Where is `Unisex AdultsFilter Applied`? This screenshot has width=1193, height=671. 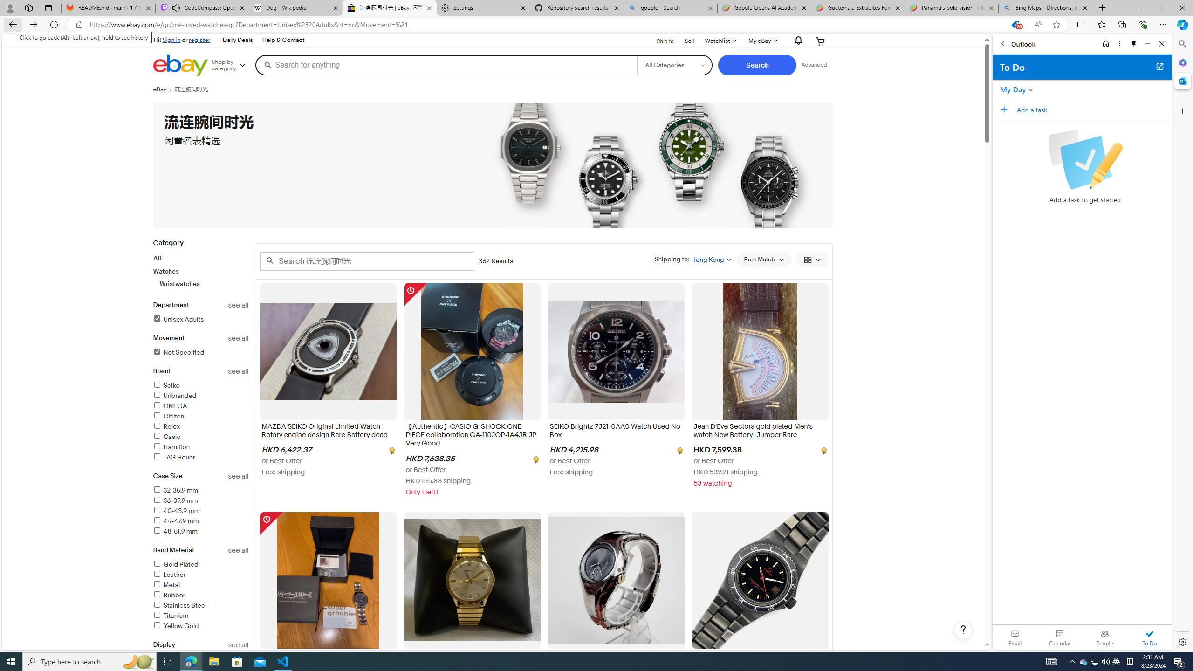
Unisex AdultsFilter Applied is located at coordinates (201, 320).